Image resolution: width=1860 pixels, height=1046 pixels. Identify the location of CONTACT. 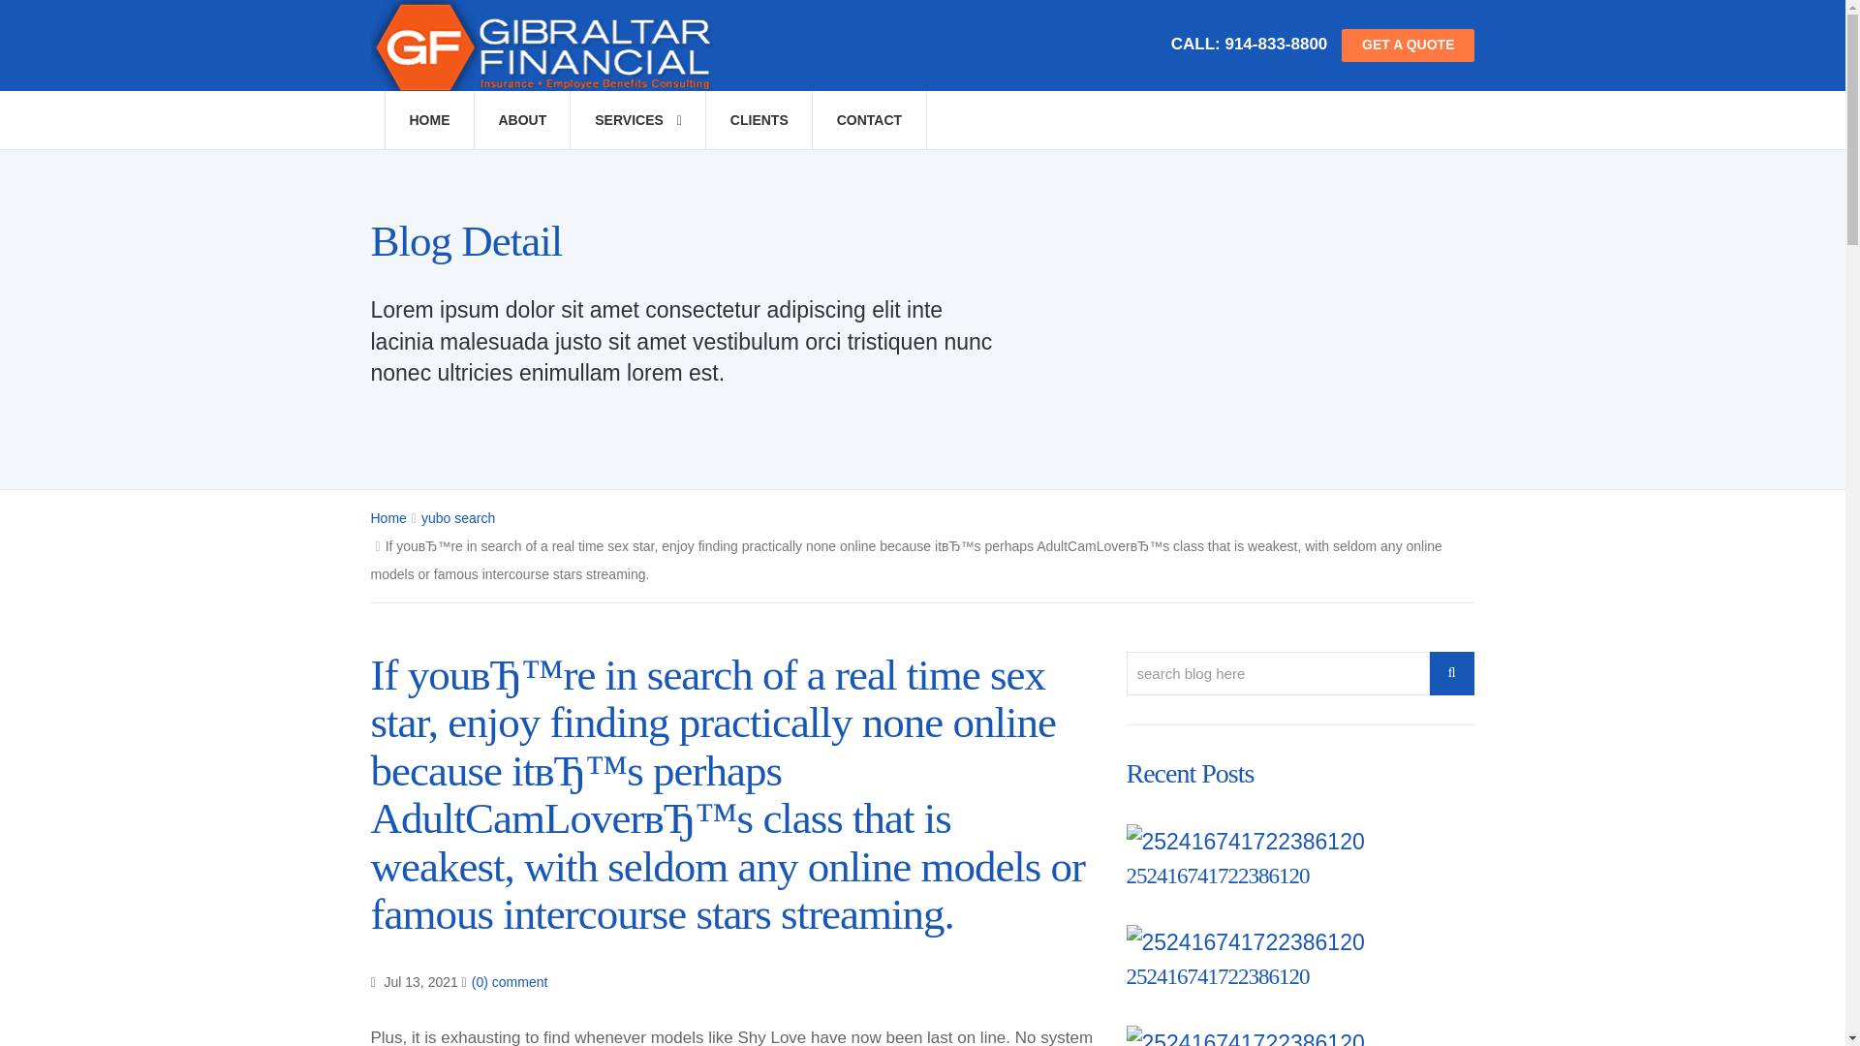
(868, 120).